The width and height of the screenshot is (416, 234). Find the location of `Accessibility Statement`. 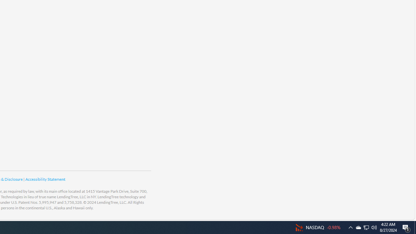

Accessibility Statement is located at coordinates (45, 179).